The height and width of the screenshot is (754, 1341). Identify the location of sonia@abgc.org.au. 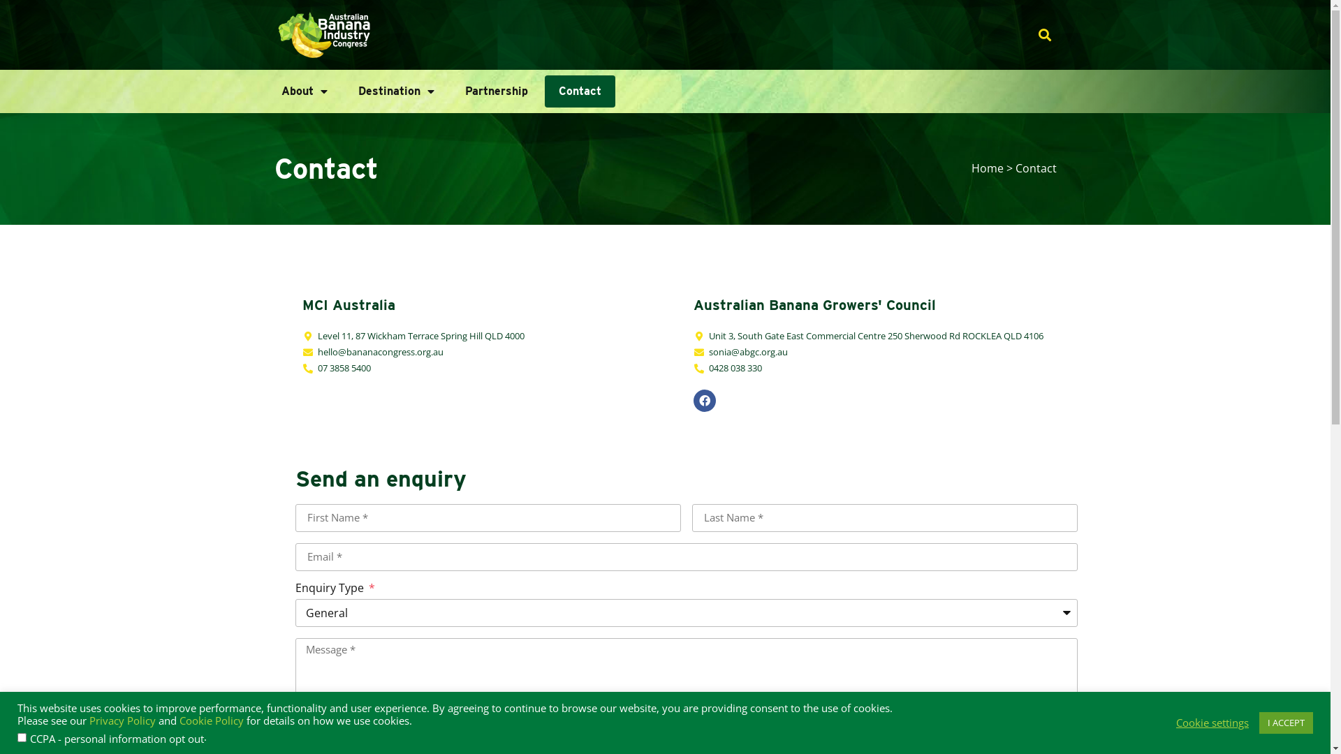
(881, 352).